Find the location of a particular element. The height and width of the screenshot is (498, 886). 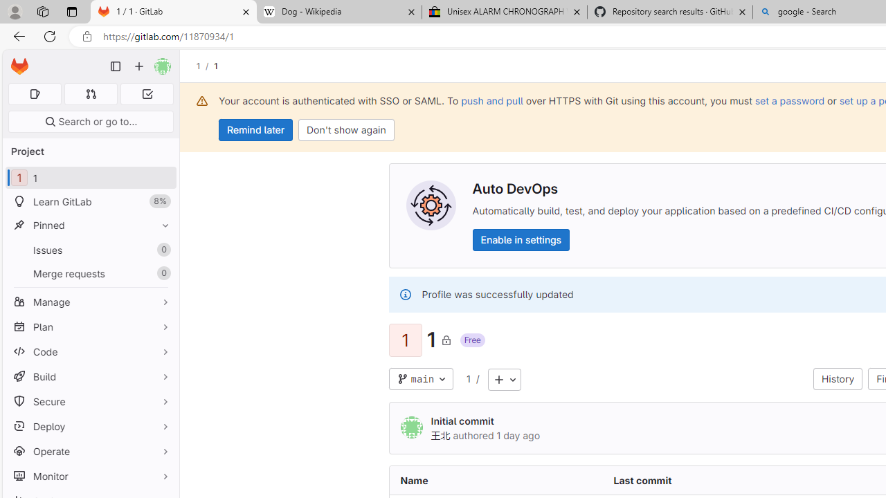

main is located at coordinates (421, 379).